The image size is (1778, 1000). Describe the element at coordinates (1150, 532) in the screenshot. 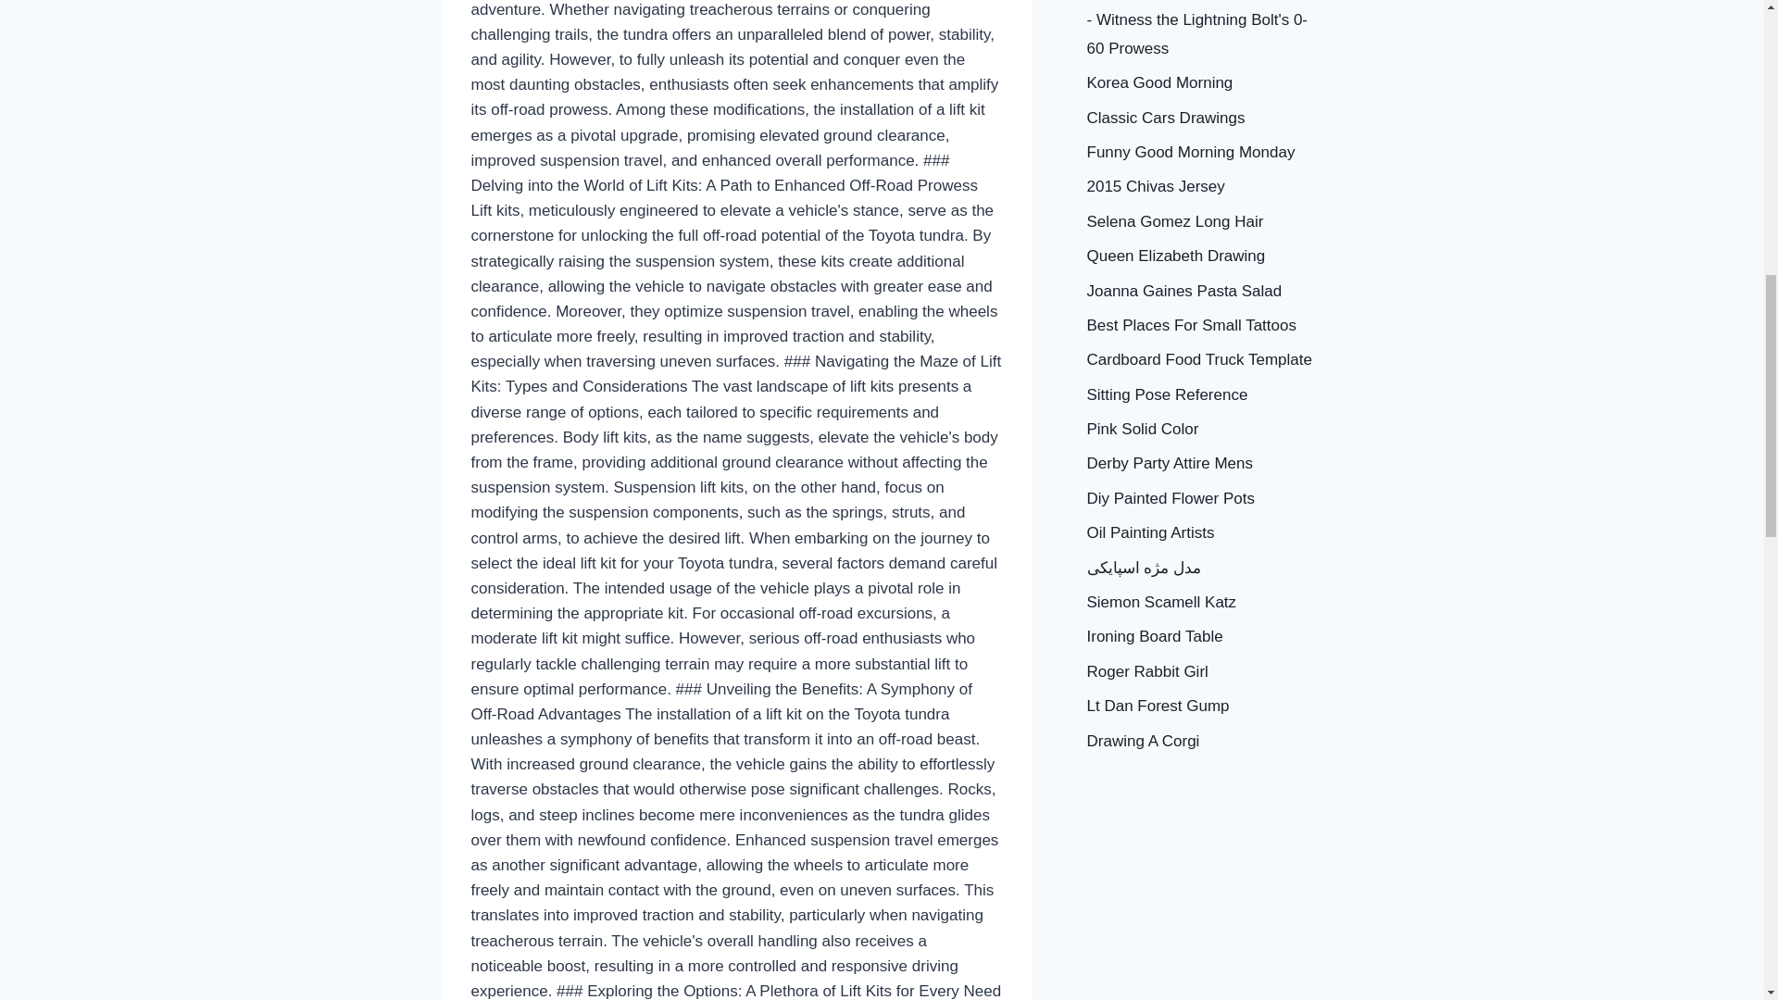

I see `Oil Painting Artists` at that location.